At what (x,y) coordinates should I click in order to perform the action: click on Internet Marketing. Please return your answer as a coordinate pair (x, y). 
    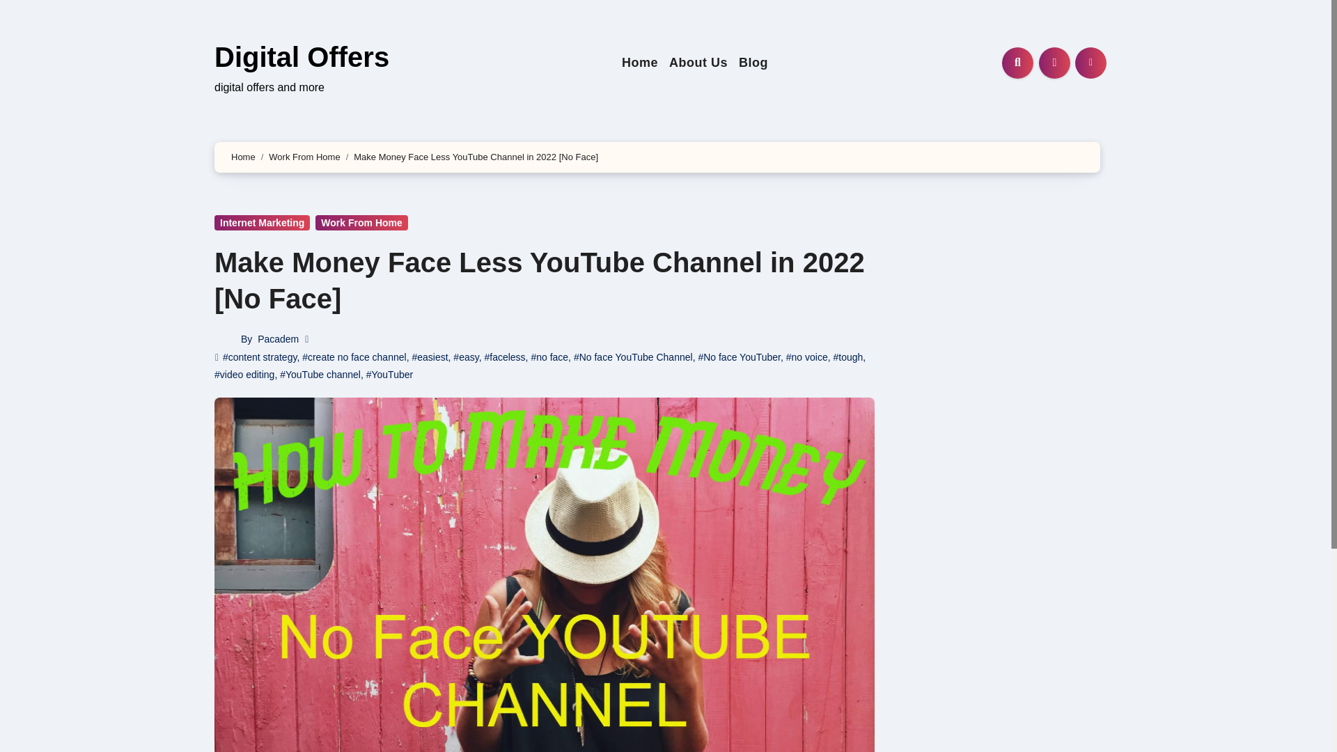
    Looking at the image, I should click on (262, 222).